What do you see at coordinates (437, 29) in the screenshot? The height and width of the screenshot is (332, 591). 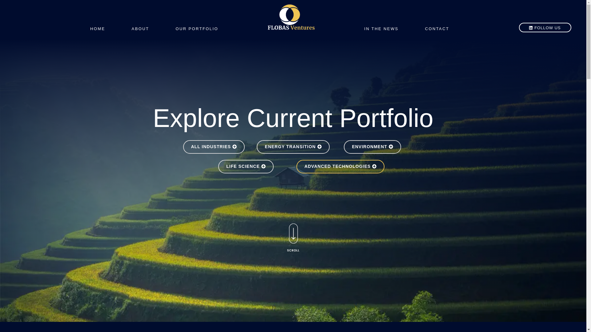 I see `CONTACT` at bounding box center [437, 29].